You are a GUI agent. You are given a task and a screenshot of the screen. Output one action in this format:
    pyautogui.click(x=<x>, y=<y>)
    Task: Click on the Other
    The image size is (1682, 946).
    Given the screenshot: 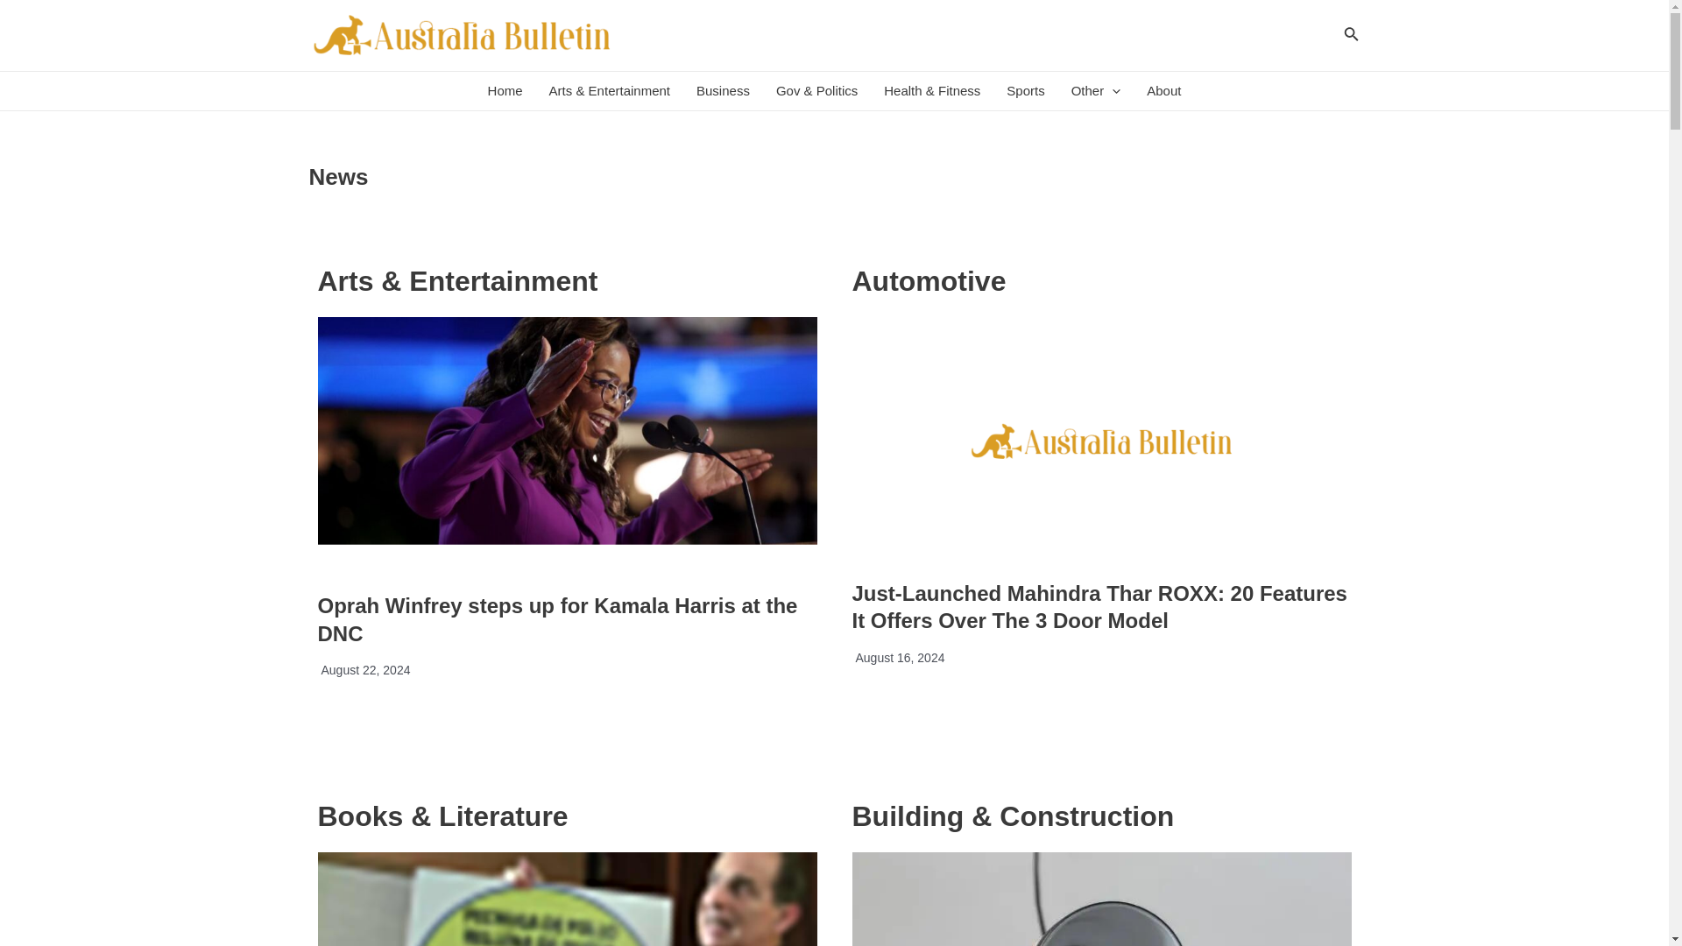 What is the action you would take?
    pyautogui.click(x=1095, y=91)
    